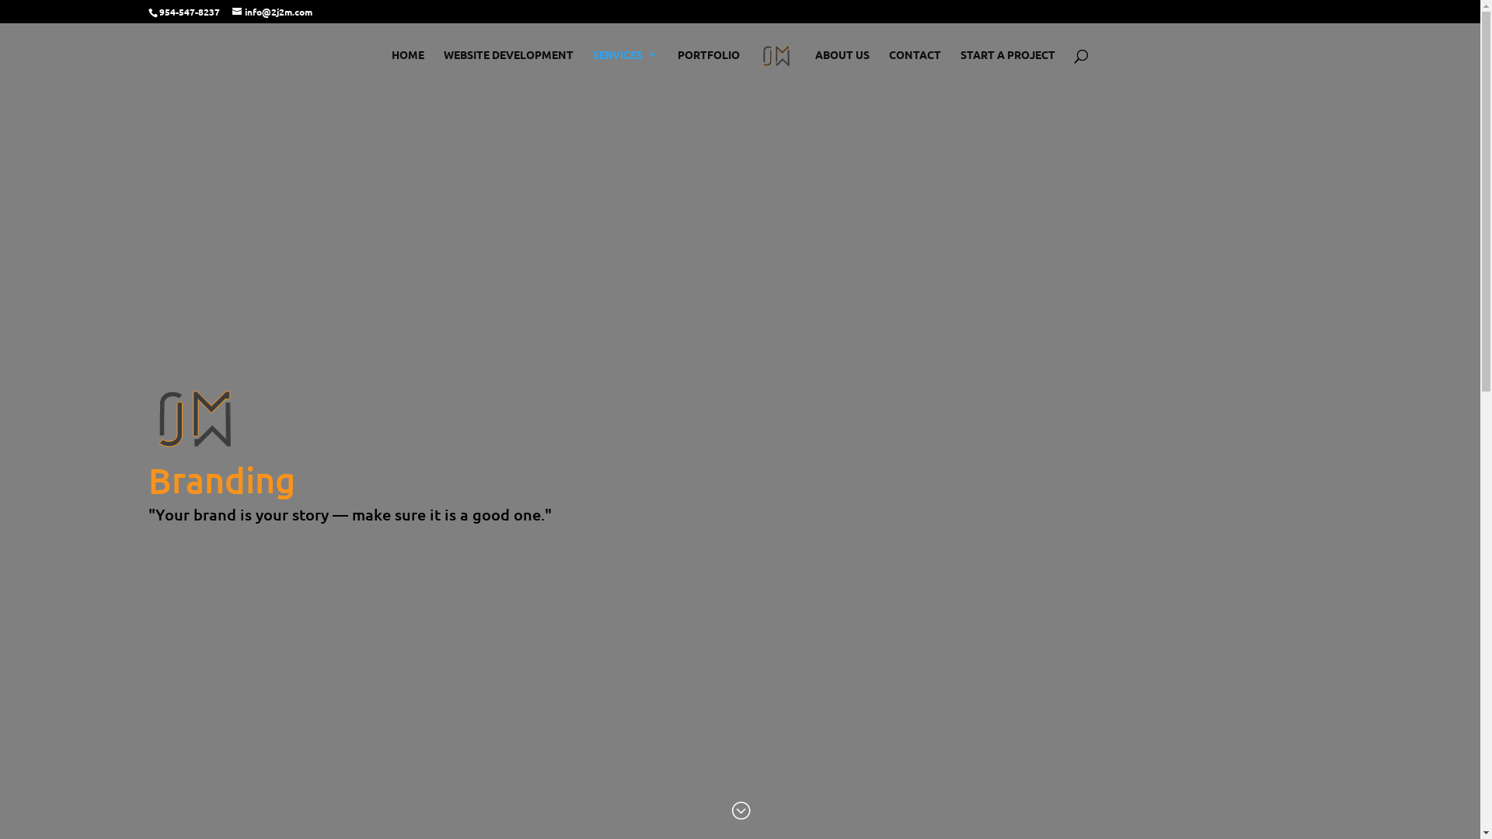 This screenshot has height=839, width=1492. What do you see at coordinates (1008, 67) in the screenshot?
I see `START A PROJECT` at bounding box center [1008, 67].